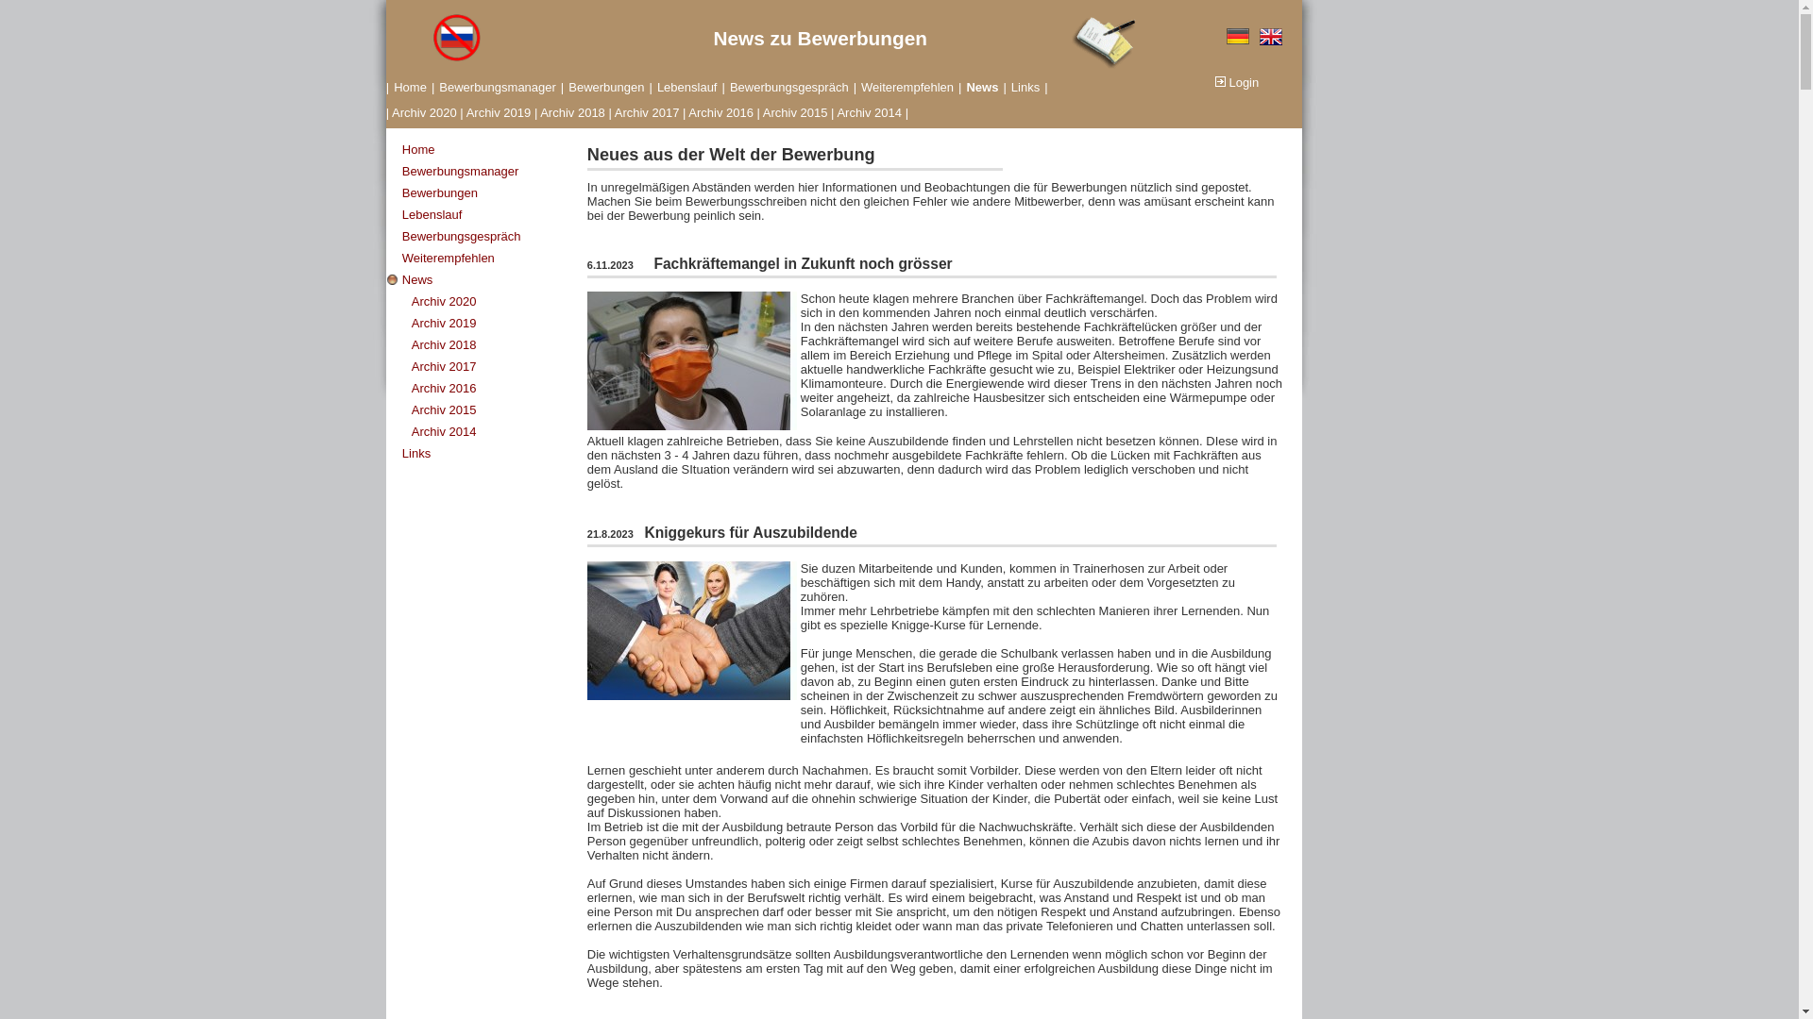 This screenshot has width=1813, height=1019. I want to click on Archiv 2016, so click(497, 393).